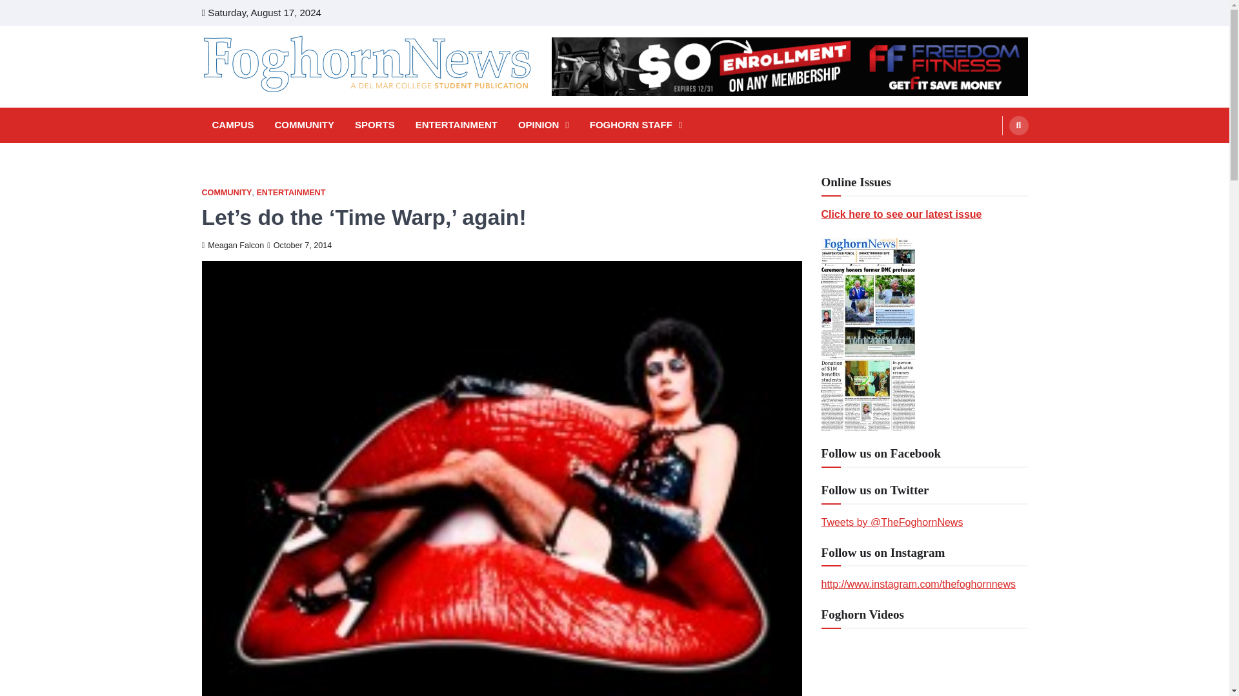 The image size is (1239, 696). What do you see at coordinates (636, 125) in the screenshot?
I see `FOGHORN STAFF` at bounding box center [636, 125].